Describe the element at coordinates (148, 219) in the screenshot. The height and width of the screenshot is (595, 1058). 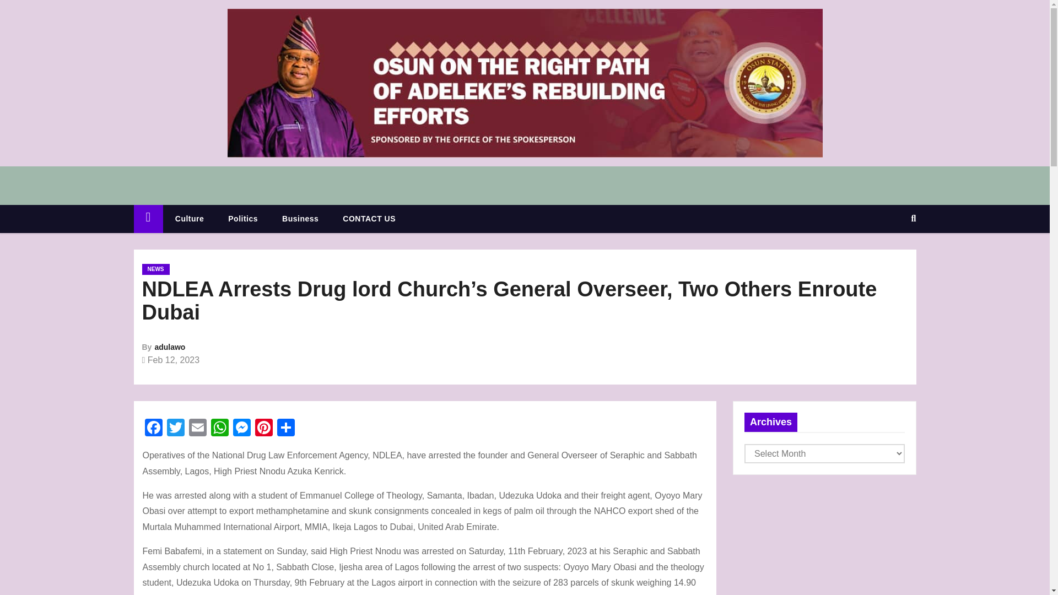
I see `Home` at that location.